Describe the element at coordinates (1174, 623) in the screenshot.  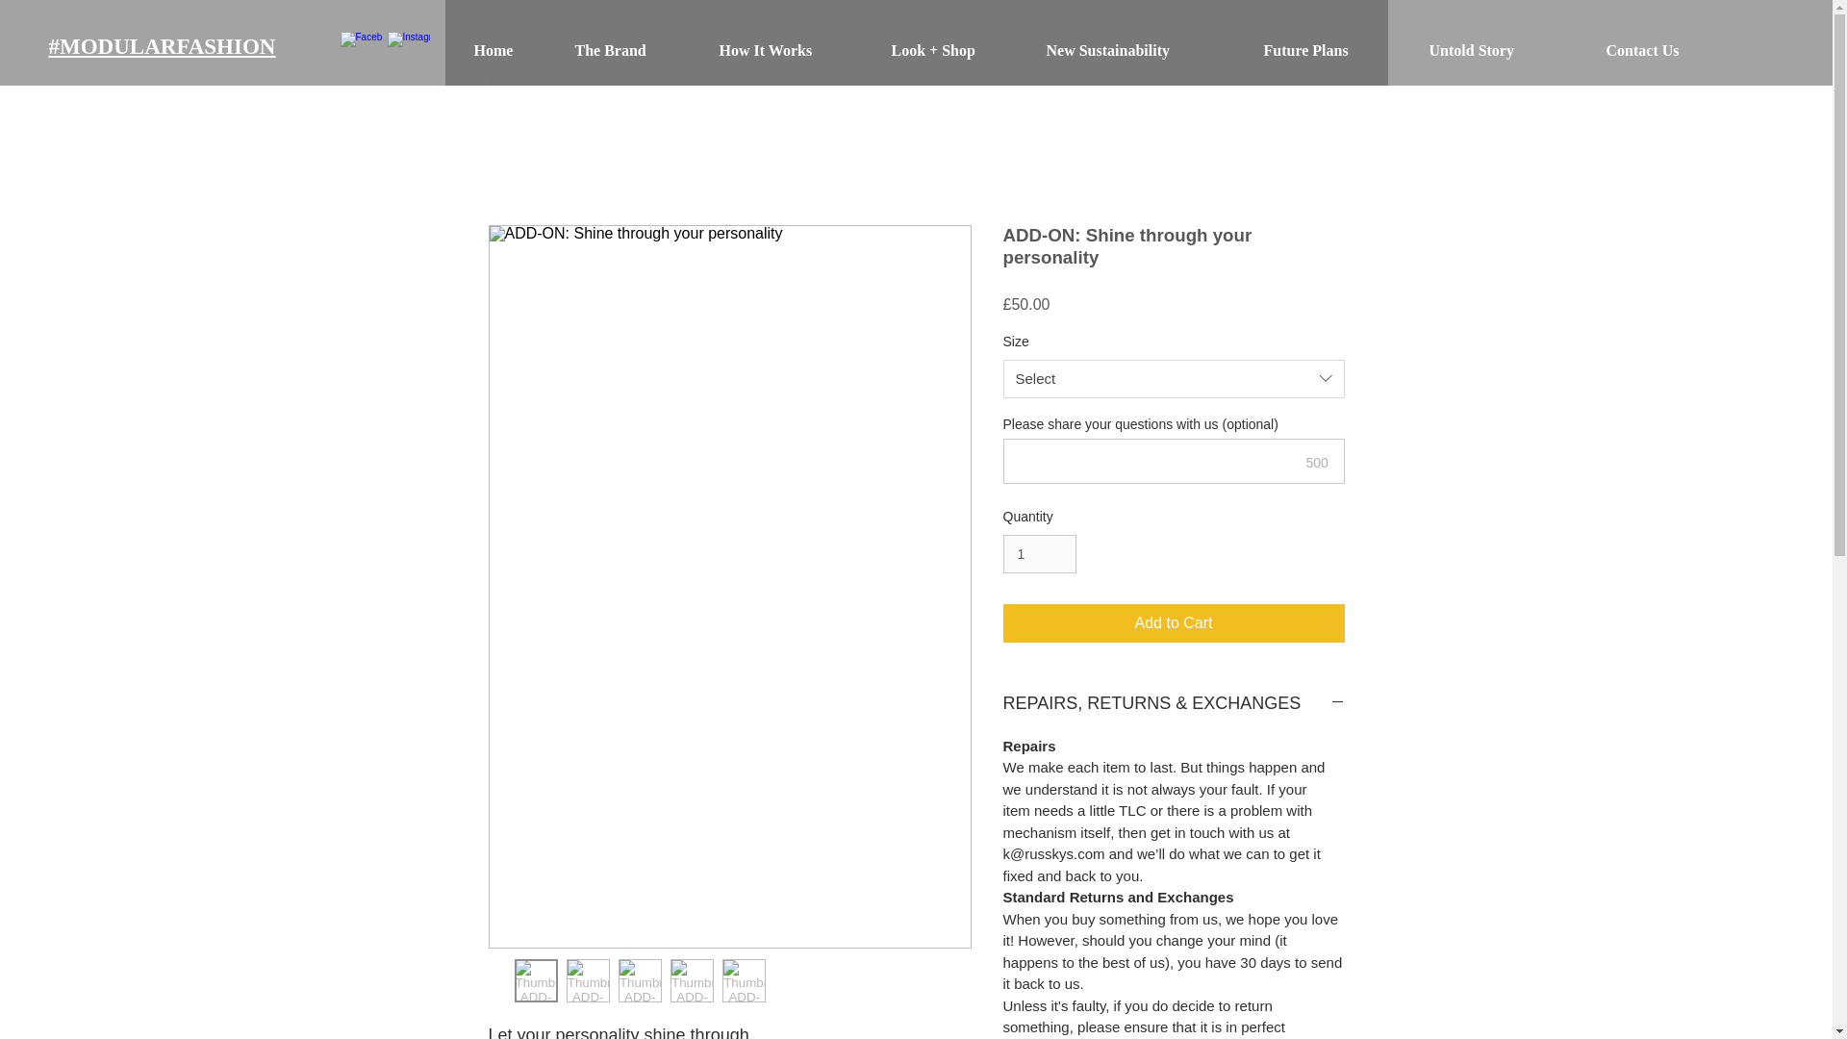
I see `Add to Cart` at that location.